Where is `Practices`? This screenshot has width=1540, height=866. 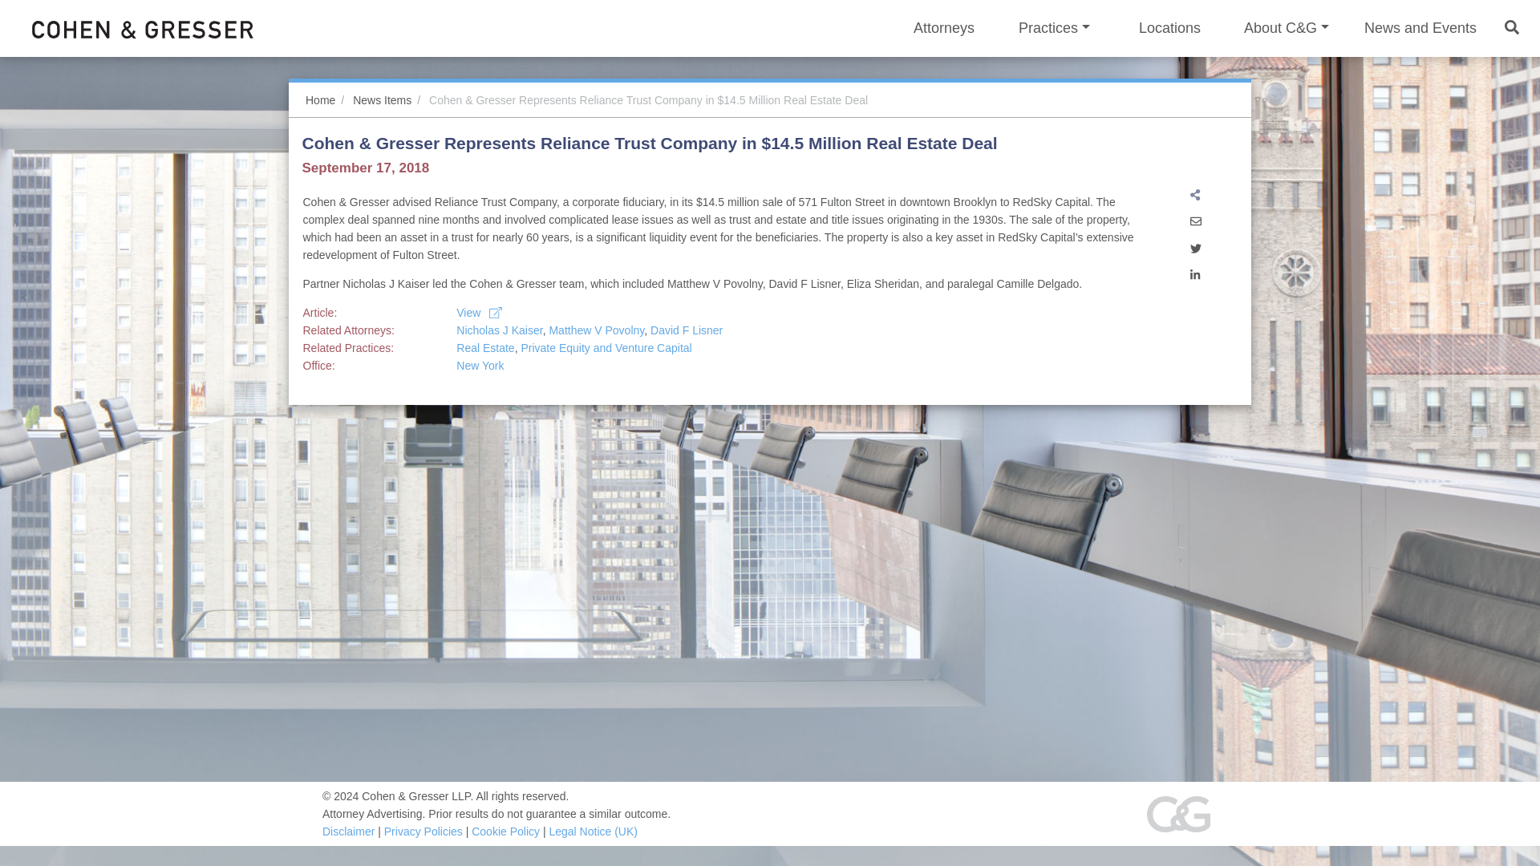
Practices is located at coordinates (1054, 29).